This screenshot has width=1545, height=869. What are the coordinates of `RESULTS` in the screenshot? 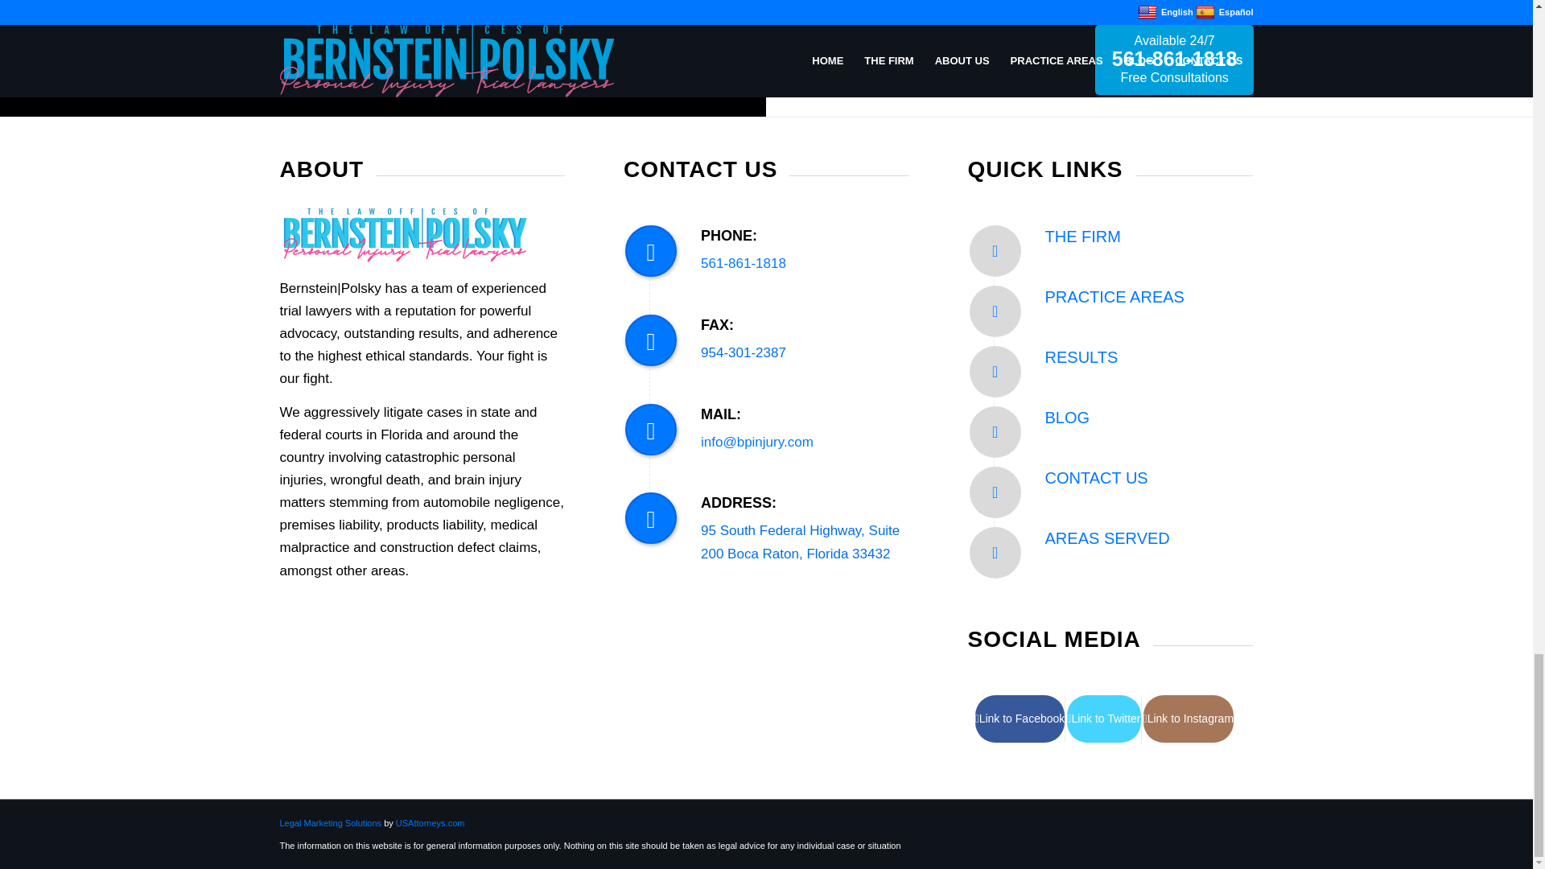 It's located at (1081, 357).